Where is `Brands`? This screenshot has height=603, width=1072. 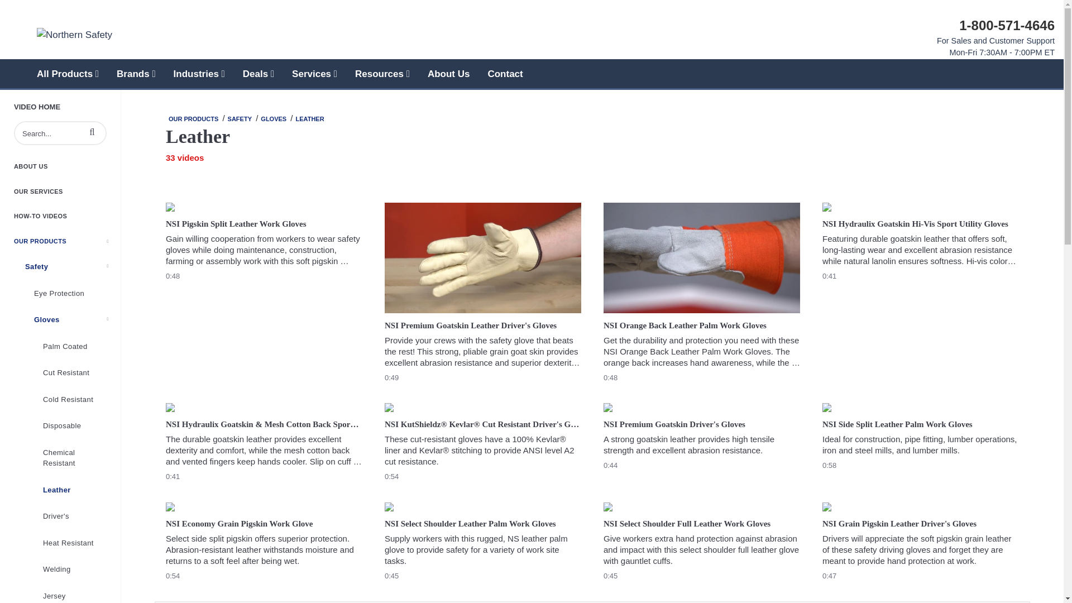 Brands is located at coordinates (136, 74).